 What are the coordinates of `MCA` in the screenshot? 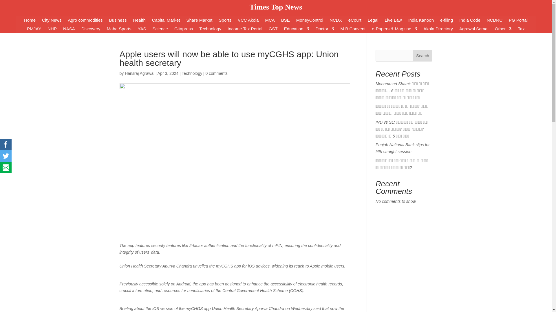 It's located at (270, 21).